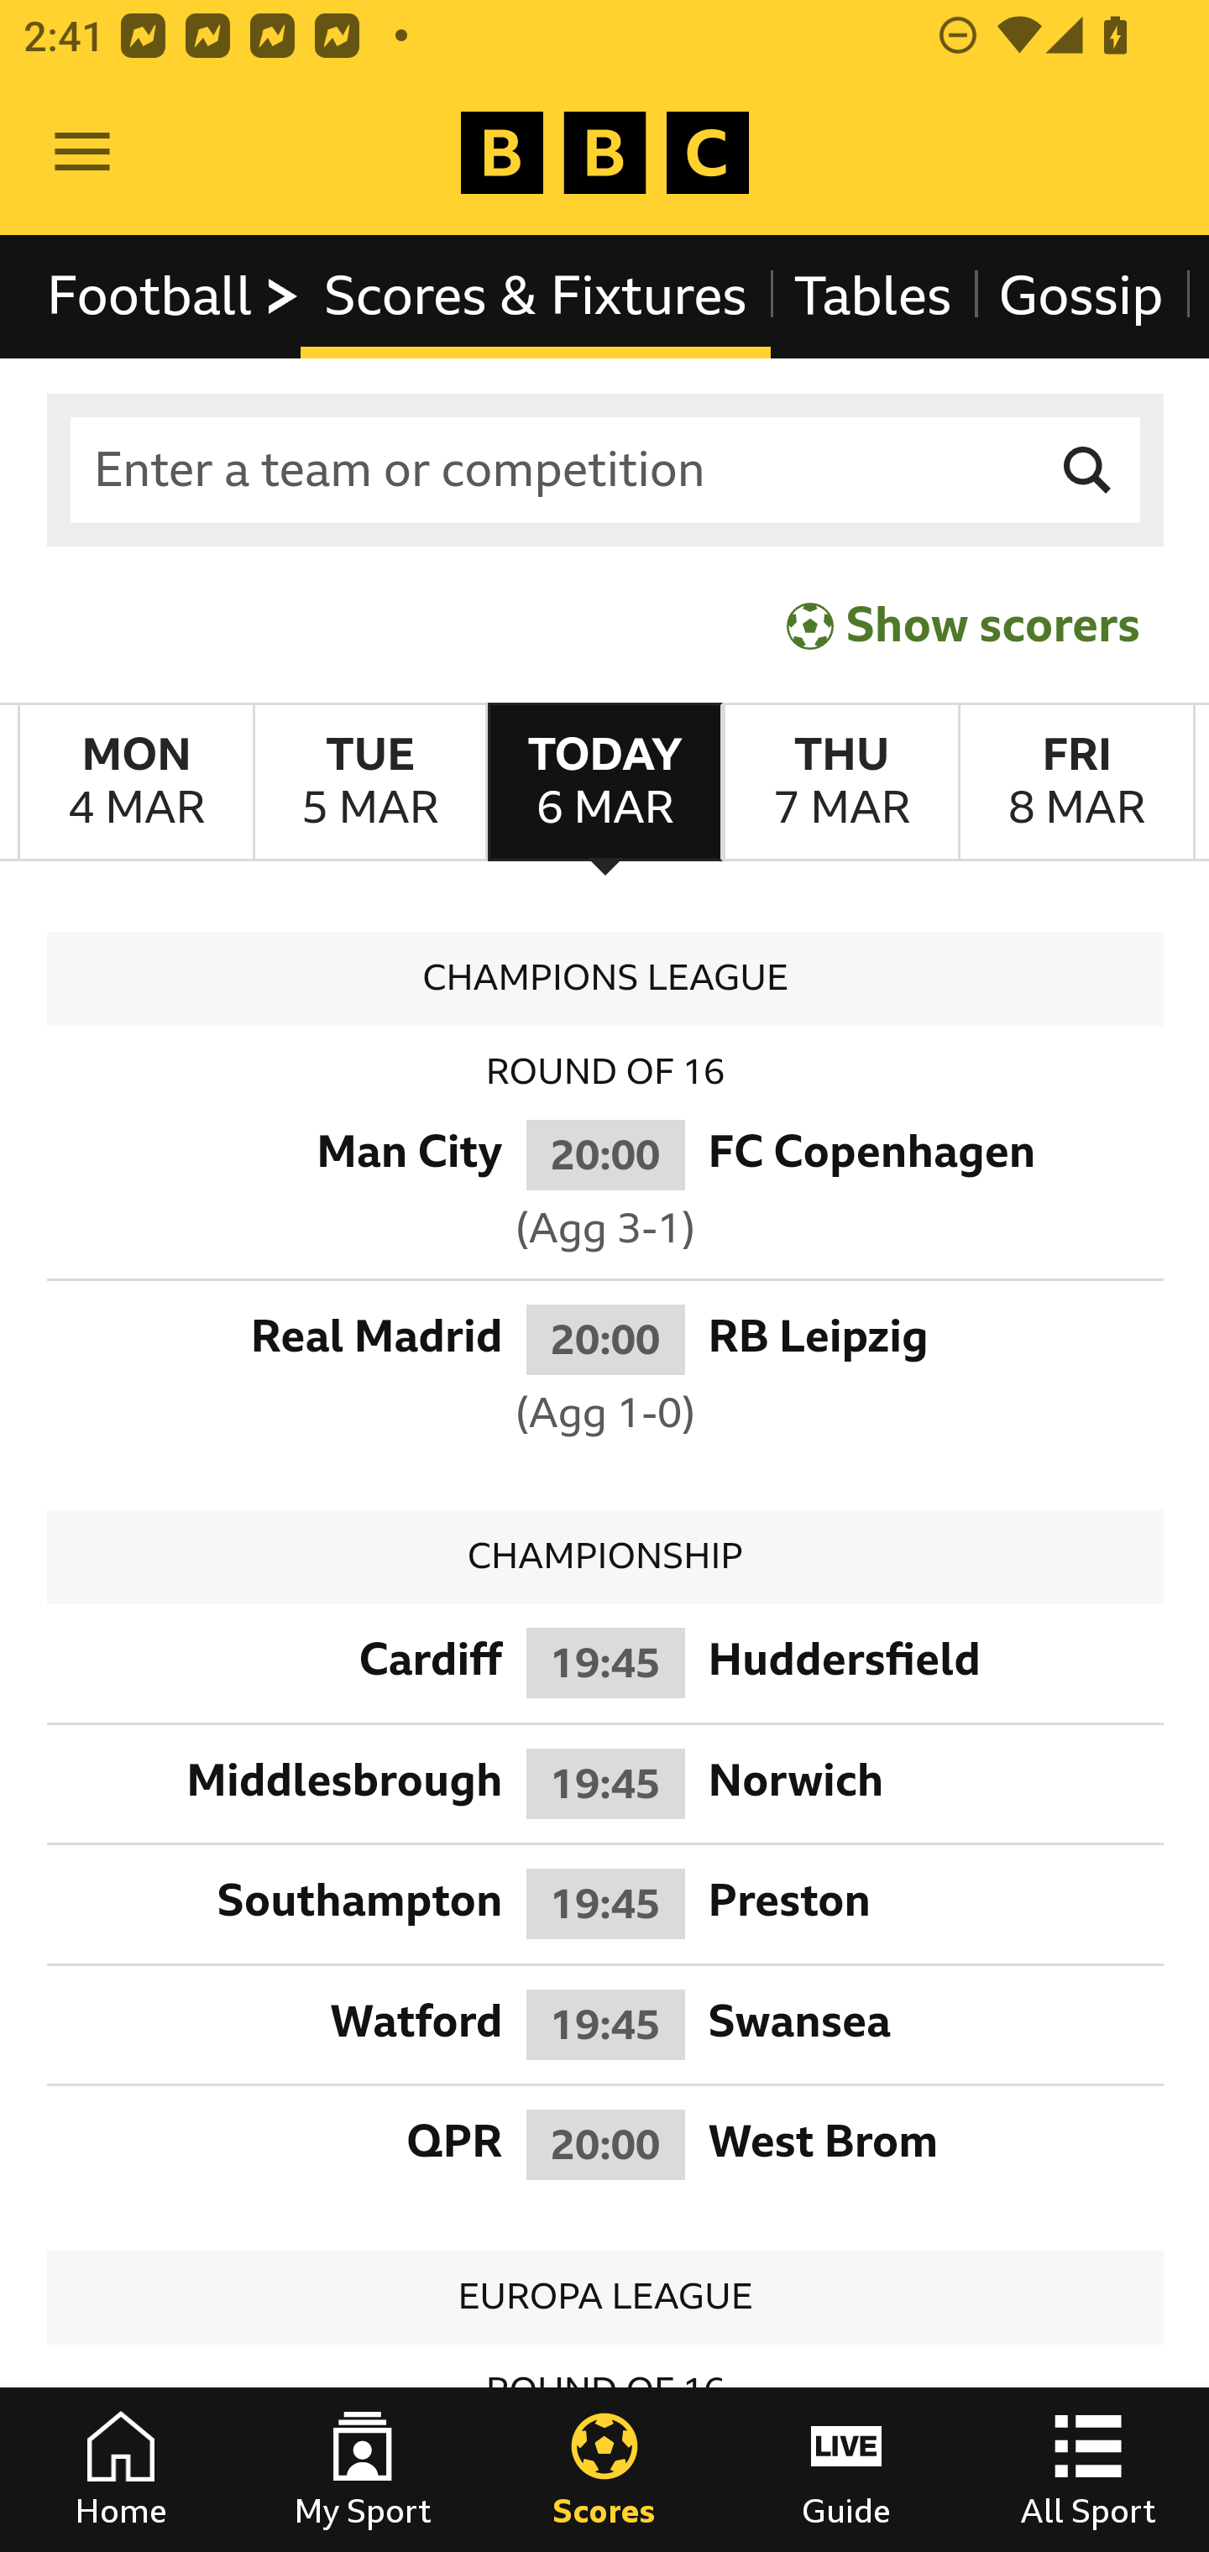  What do you see at coordinates (963, 625) in the screenshot?
I see `Show scorers` at bounding box center [963, 625].